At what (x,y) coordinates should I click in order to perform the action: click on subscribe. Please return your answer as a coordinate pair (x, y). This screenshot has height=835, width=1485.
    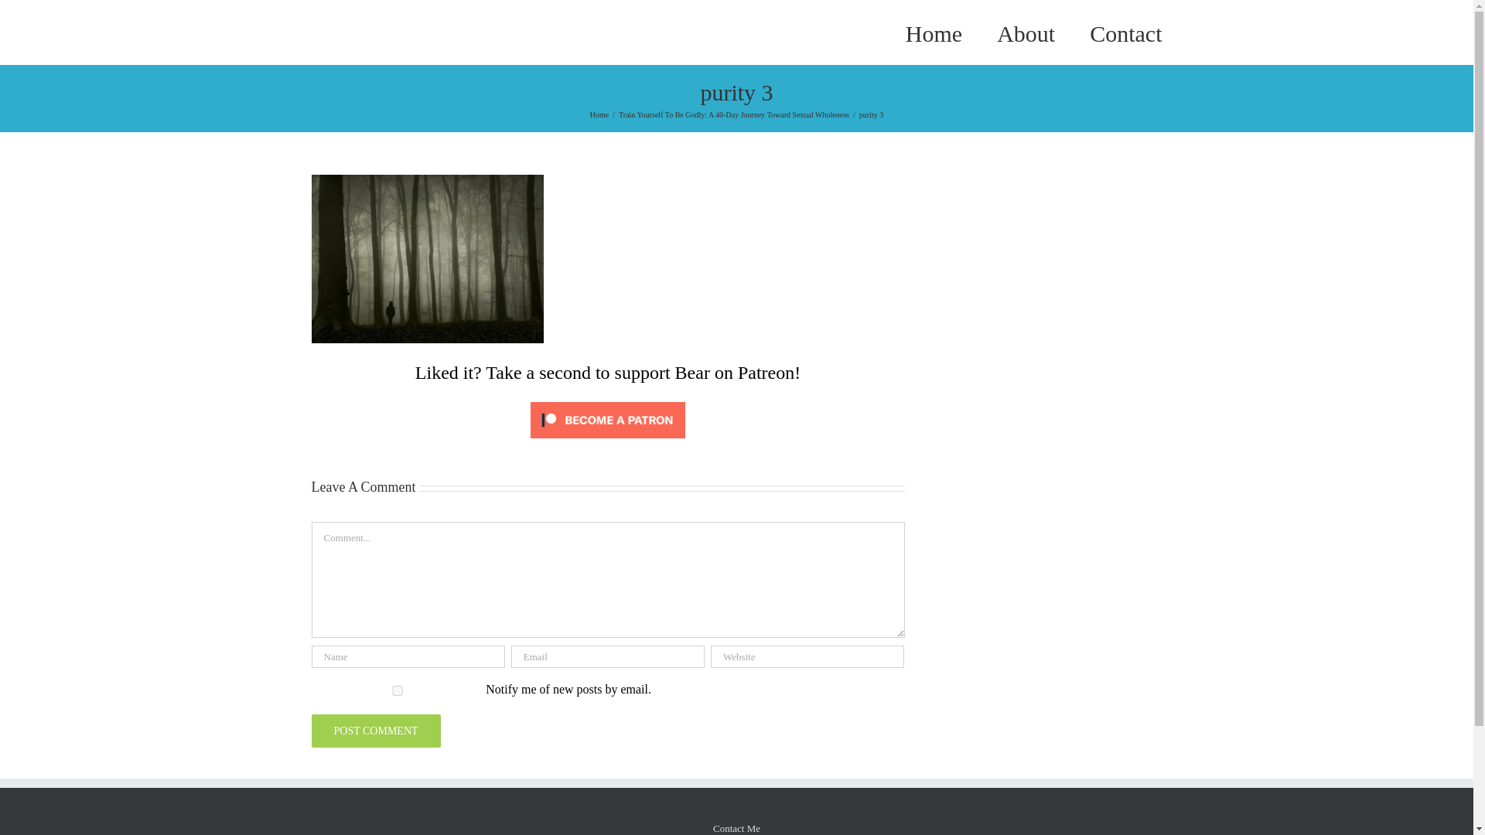
    Looking at the image, I should click on (396, 690).